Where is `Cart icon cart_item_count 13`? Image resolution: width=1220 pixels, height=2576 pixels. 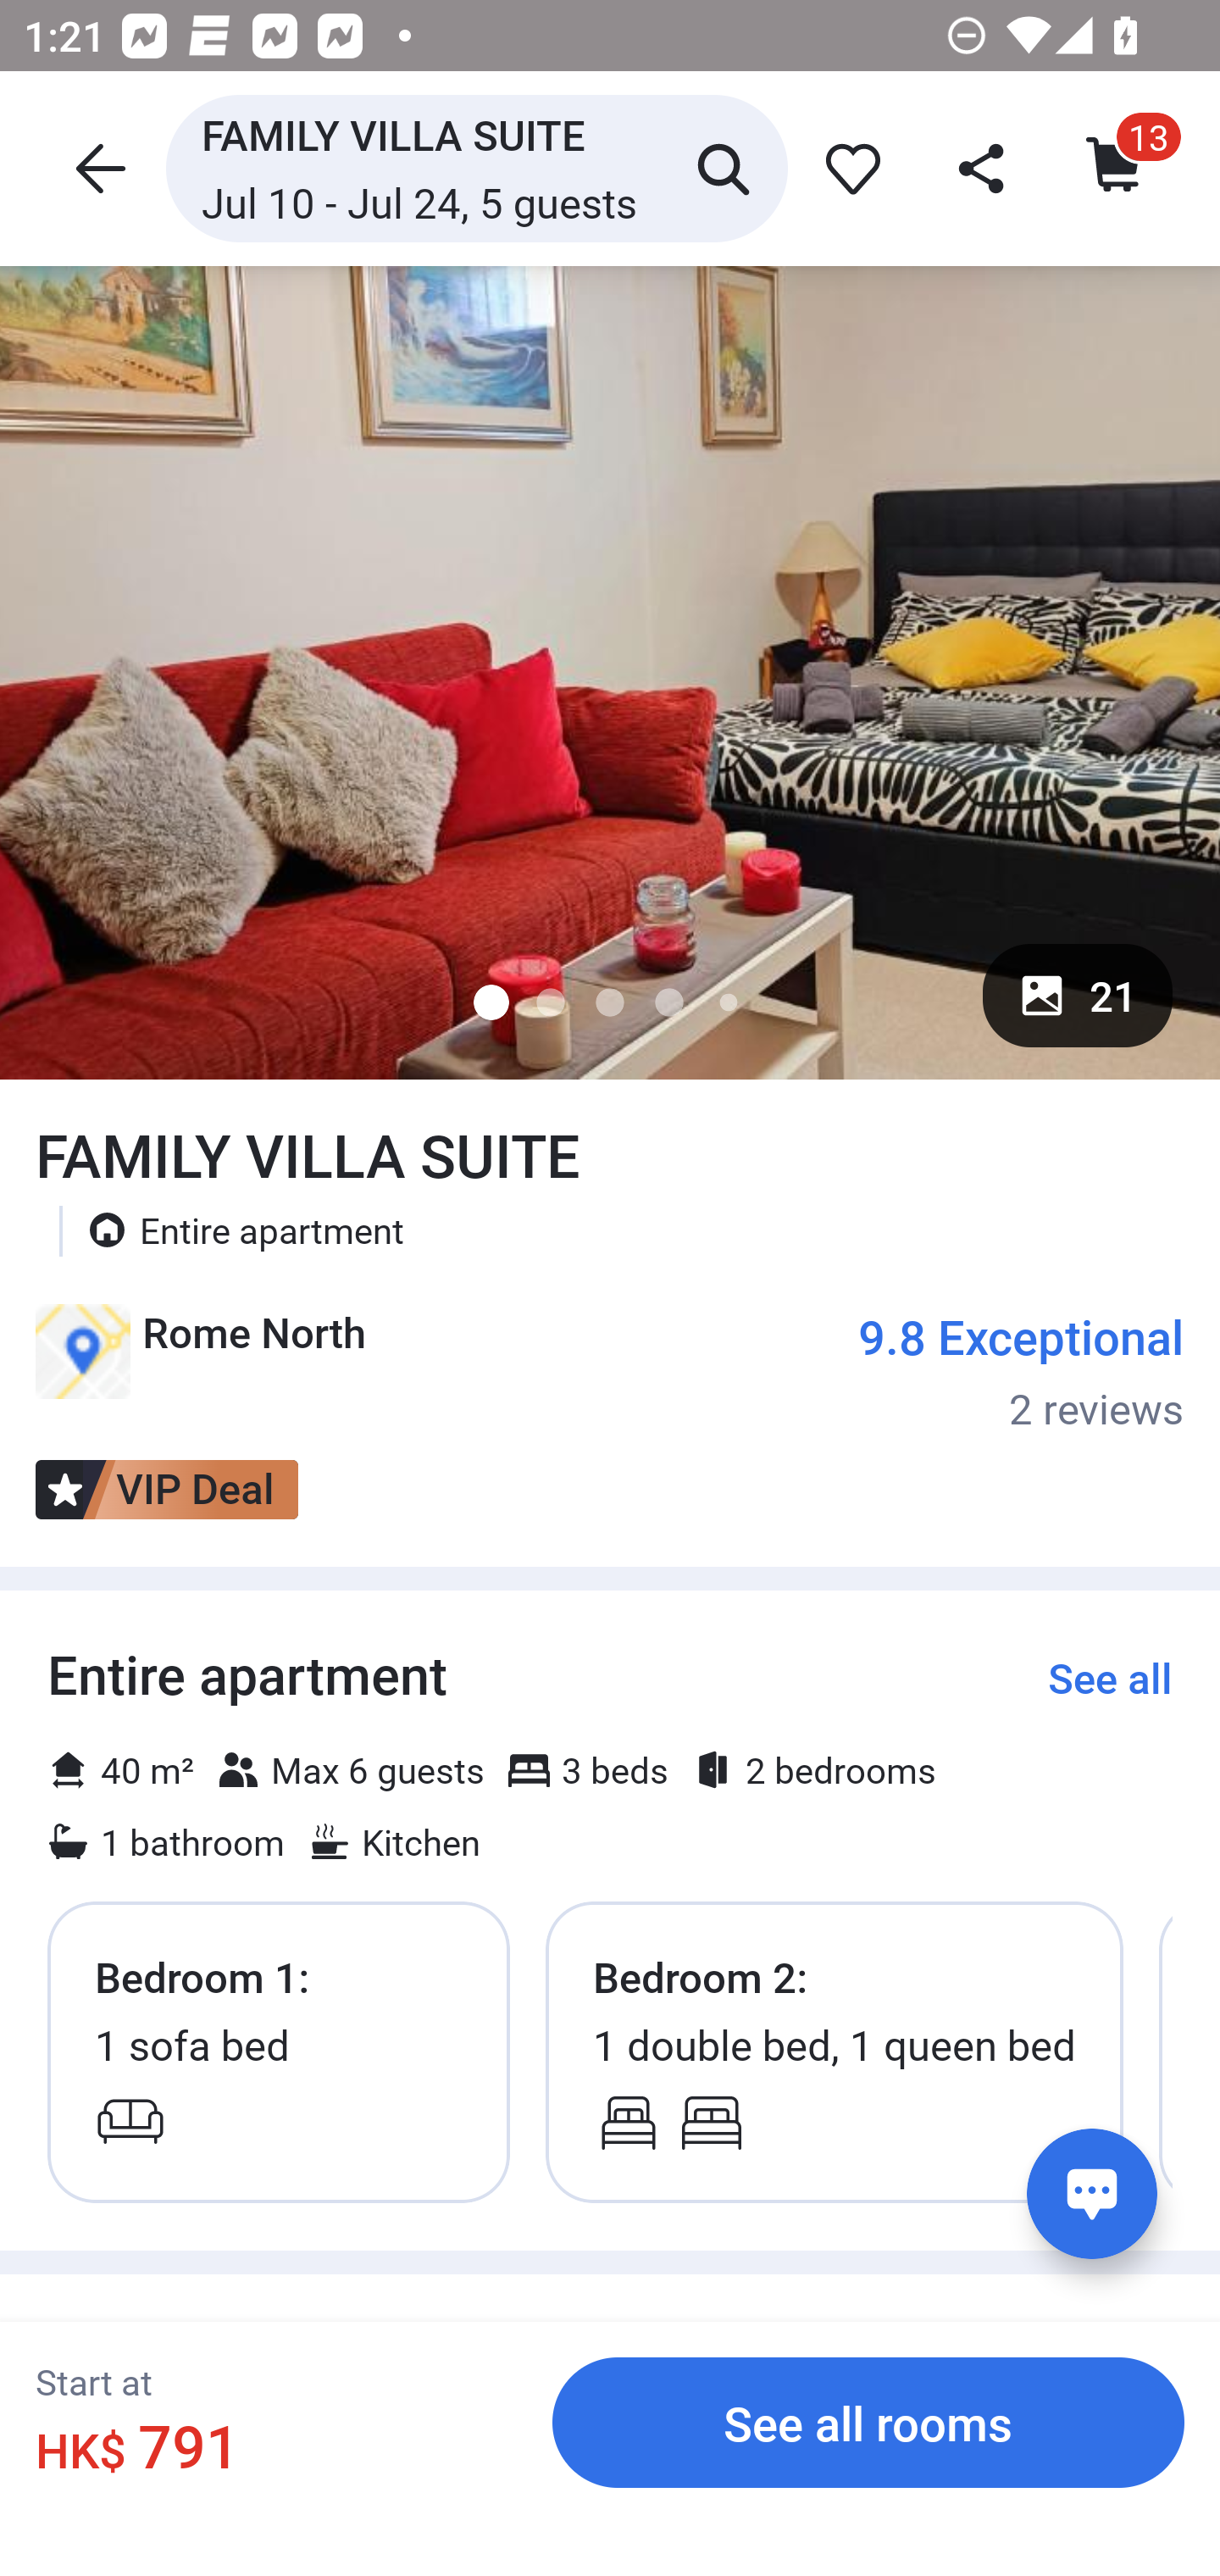
Cart icon cart_item_count 13 is located at coordinates (1117, 168).